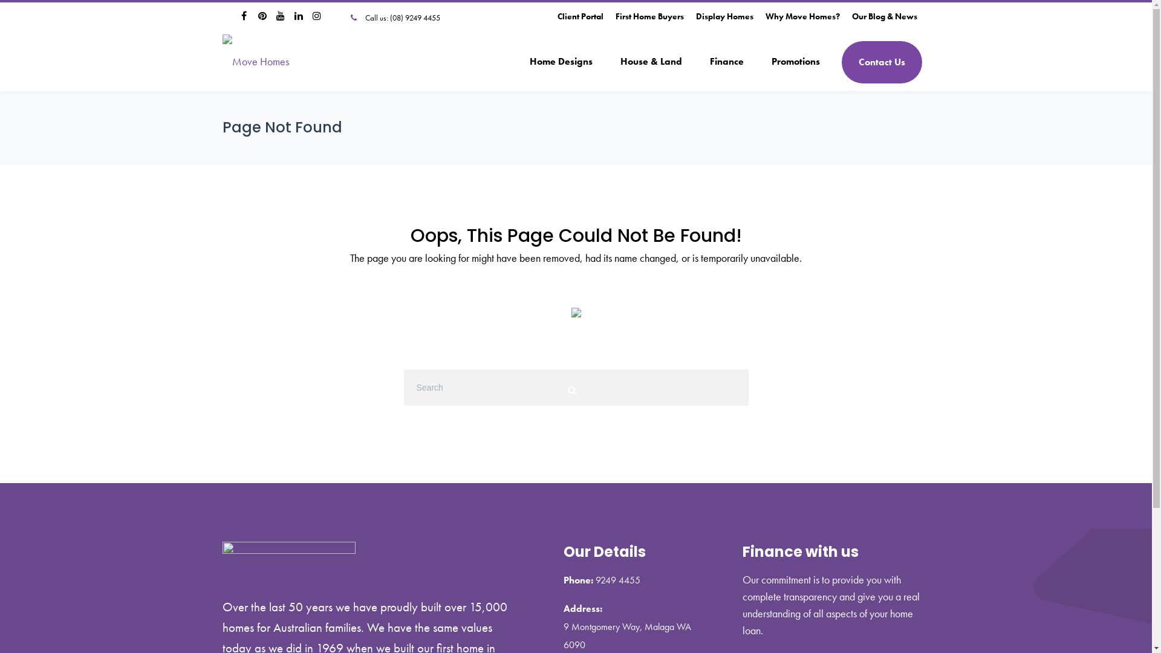 This screenshot has height=653, width=1161. Describe the element at coordinates (884, 16) in the screenshot. I see `Our Blog & News` at that location.